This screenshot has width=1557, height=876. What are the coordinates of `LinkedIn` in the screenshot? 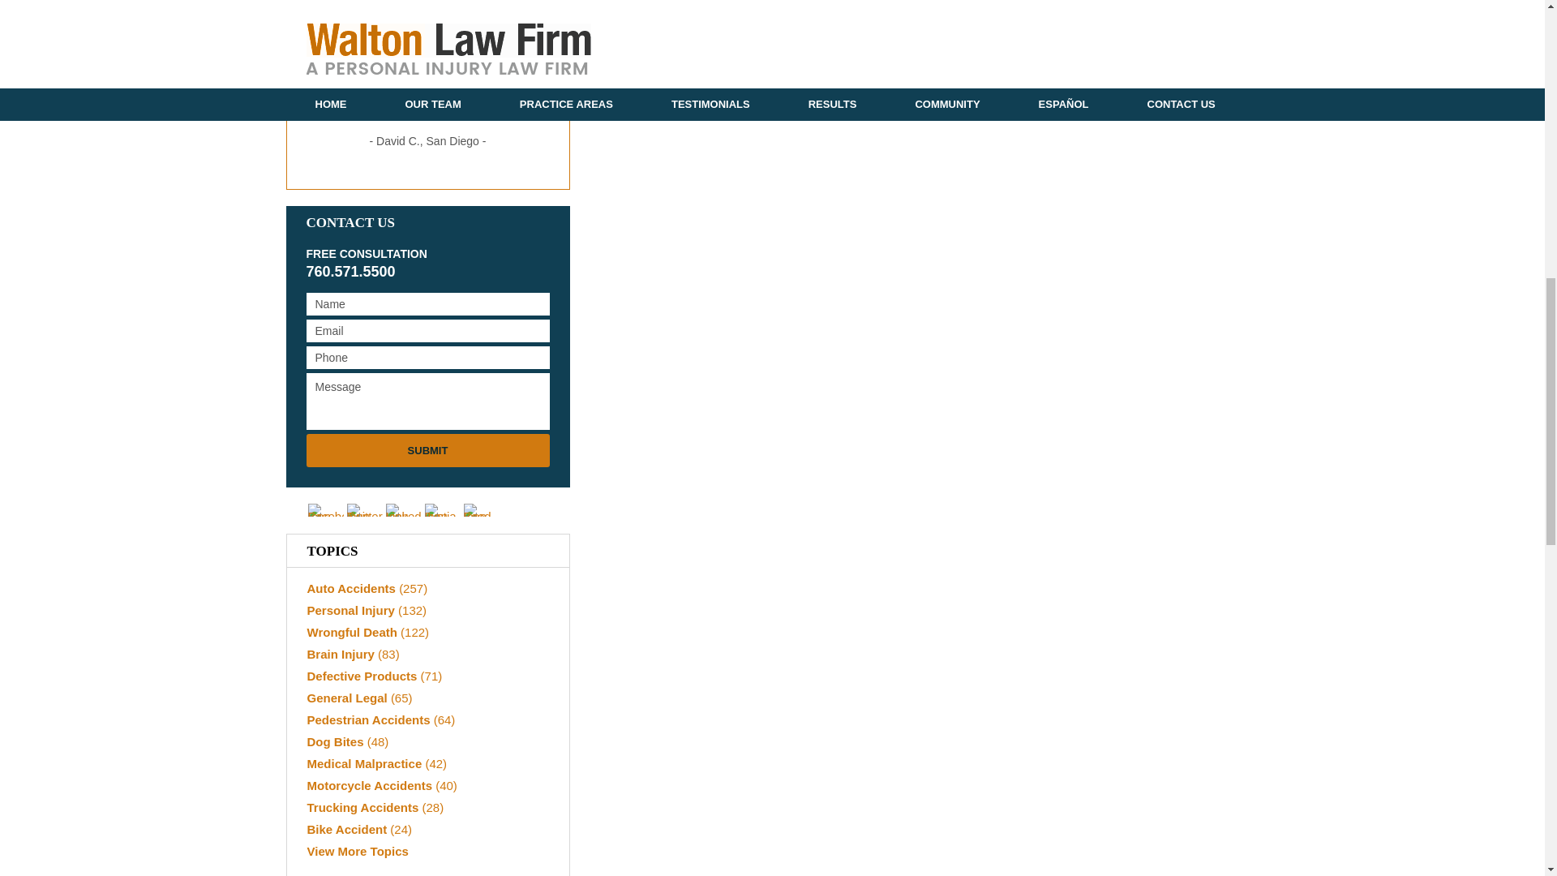 It's located at (404, 510).